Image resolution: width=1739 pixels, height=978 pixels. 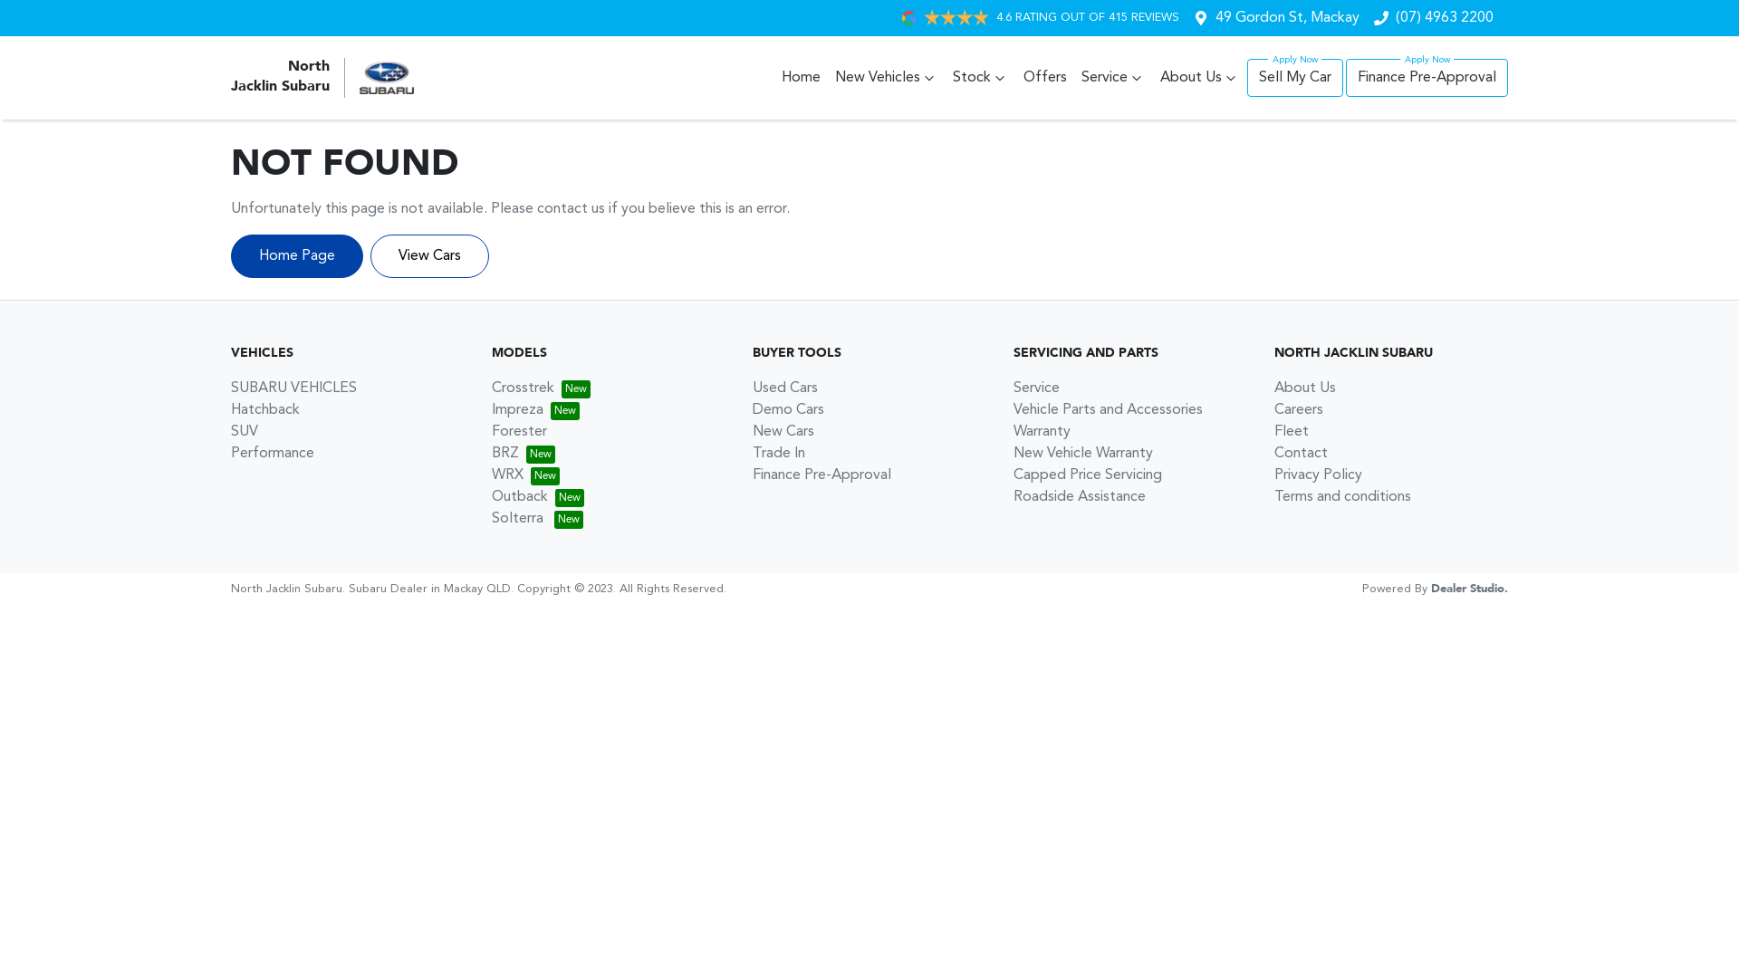 What do you see at coordinates (1469, 589) in the screenshot?
I see `Dealer Studio.` at bounding box center [1469, 589].